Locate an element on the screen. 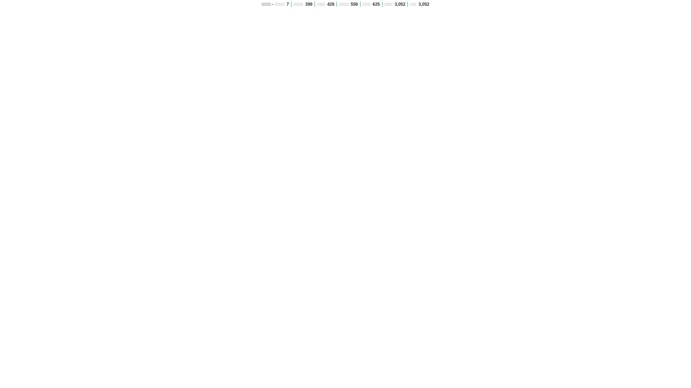 This screenshot has height=388, width=691. 0 is located at coordinates (276, 213).